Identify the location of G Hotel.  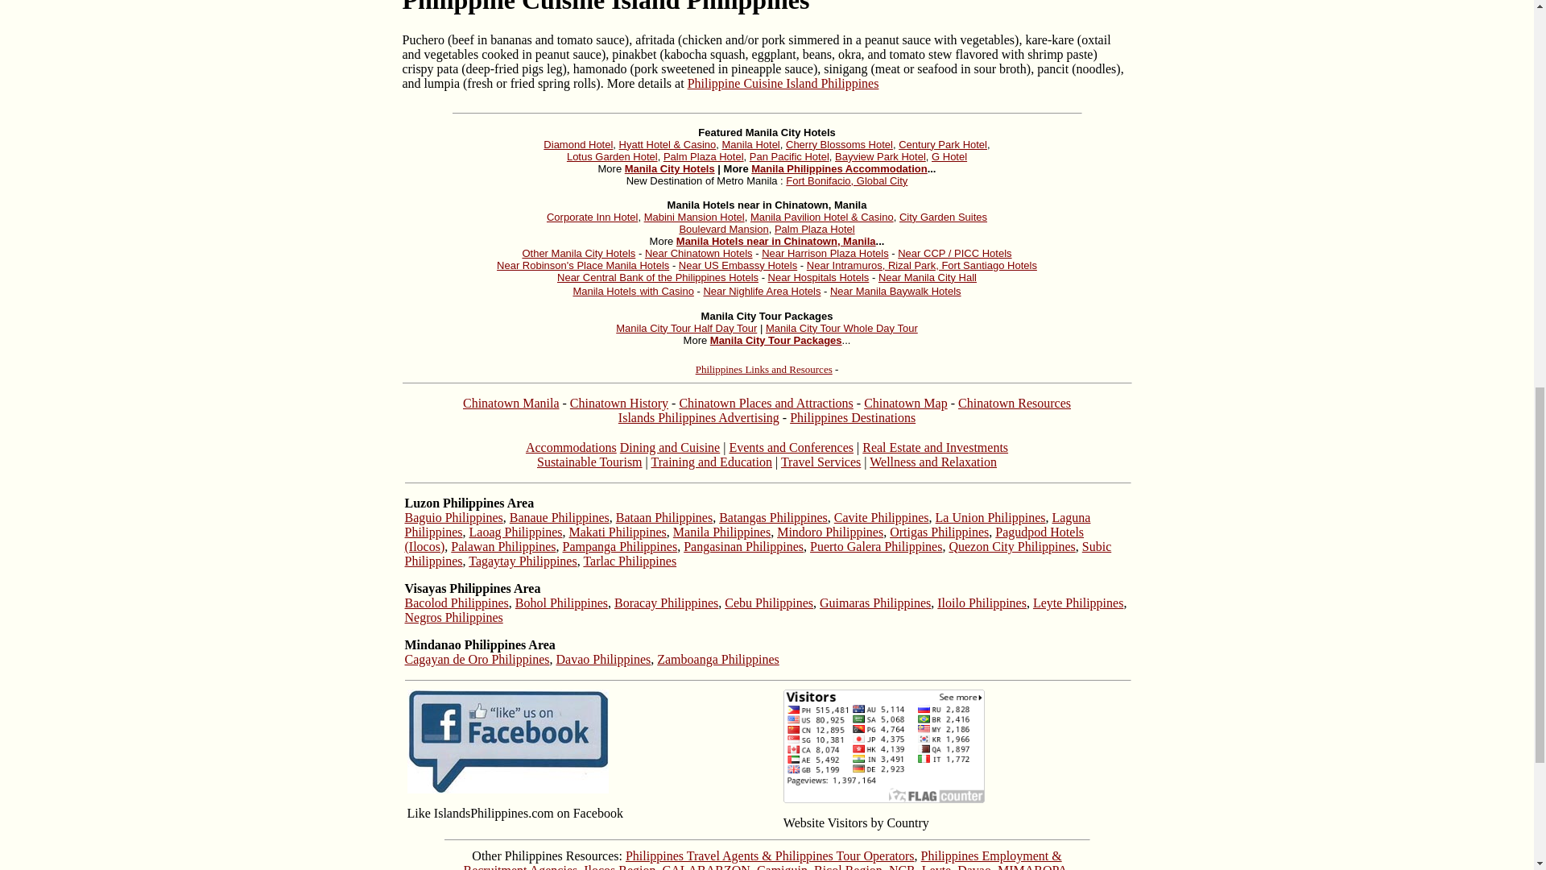
(949, 156).